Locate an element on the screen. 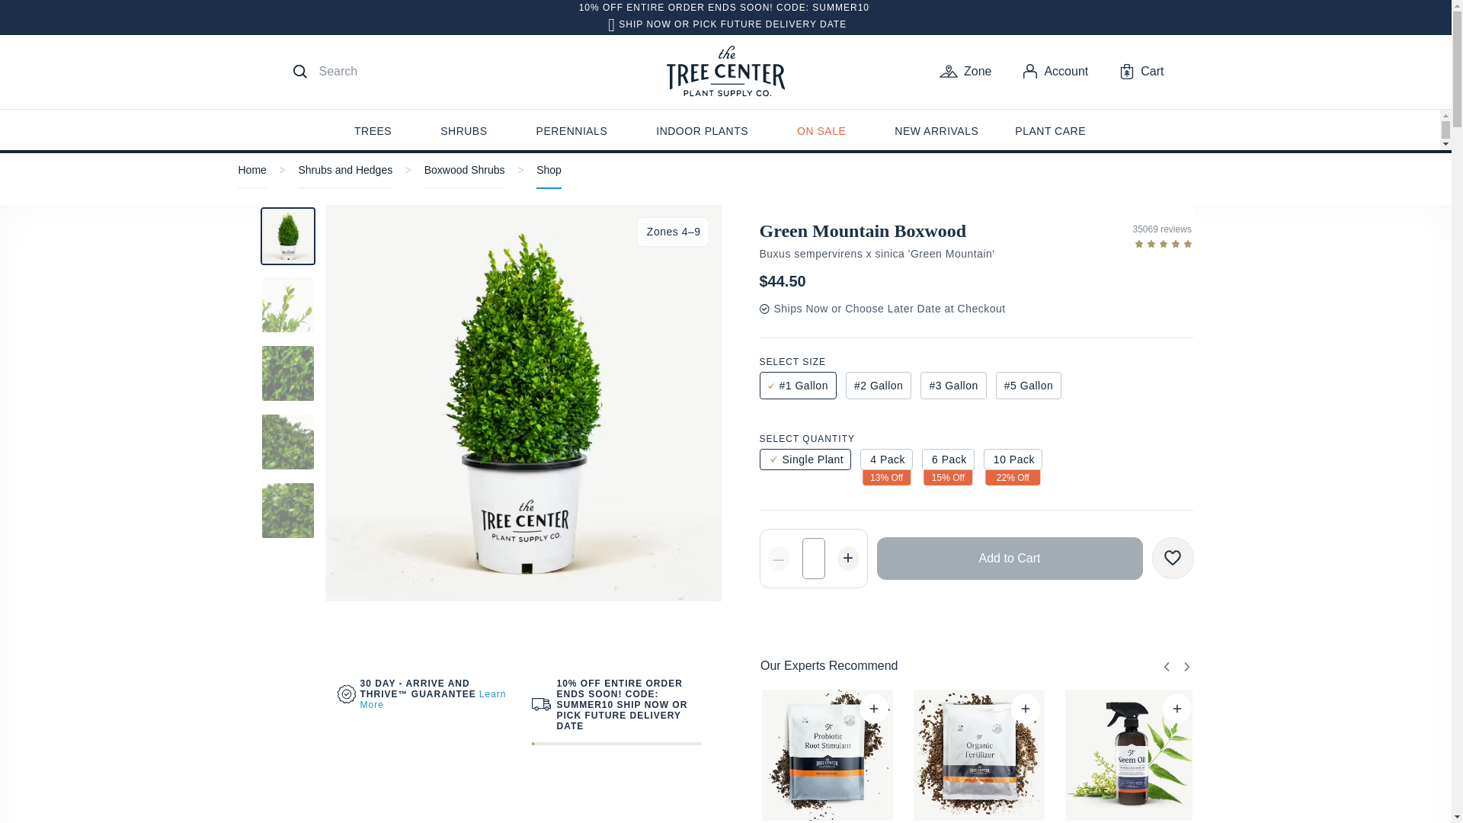 The height and width of the screenshot is (823, 1463). 0 is located at coordinates (885, 709).